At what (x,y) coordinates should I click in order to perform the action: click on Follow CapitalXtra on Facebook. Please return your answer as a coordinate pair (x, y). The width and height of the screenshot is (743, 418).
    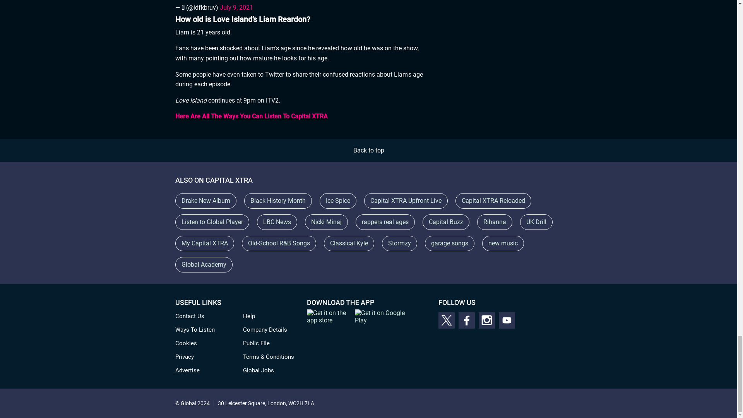
    Looking at the image, I should click on (466, 320).